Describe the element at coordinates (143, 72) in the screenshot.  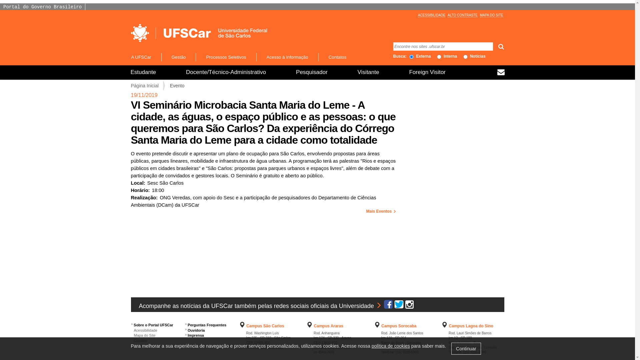
I see `Estudante` at that location.